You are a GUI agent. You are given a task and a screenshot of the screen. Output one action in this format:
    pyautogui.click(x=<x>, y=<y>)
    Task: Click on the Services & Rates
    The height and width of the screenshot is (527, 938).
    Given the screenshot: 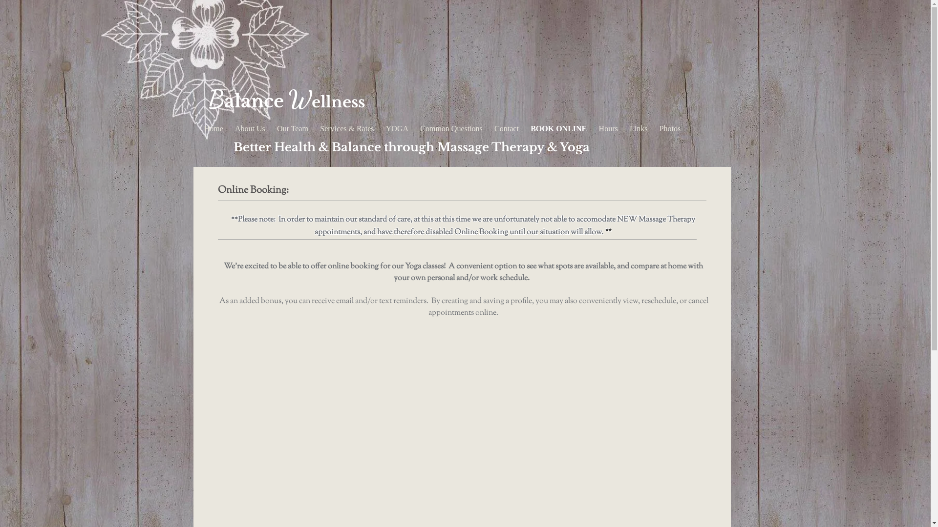 What is the action you would take?
    pyautogui.click(x=347, y=129)
    